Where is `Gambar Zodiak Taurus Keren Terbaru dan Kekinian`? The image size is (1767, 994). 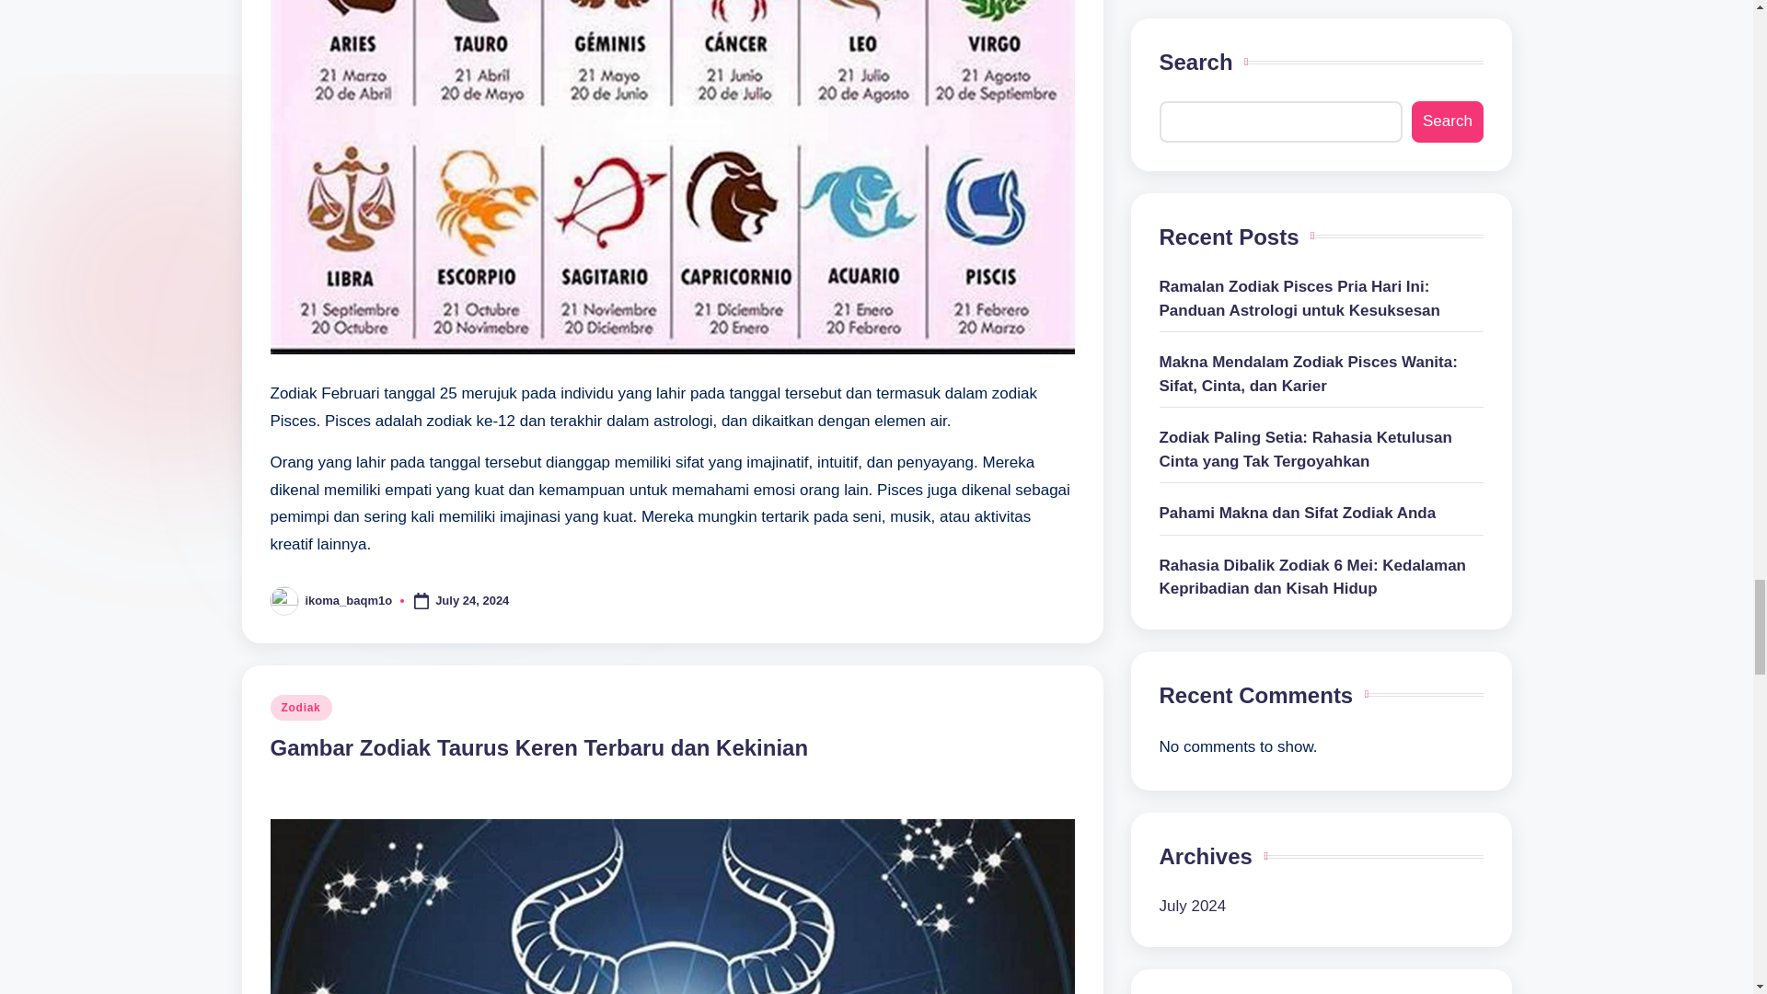 Gambar Zodiak Taurus Keren Terbaru dan Kekinian is located at coordinates (539, 747).